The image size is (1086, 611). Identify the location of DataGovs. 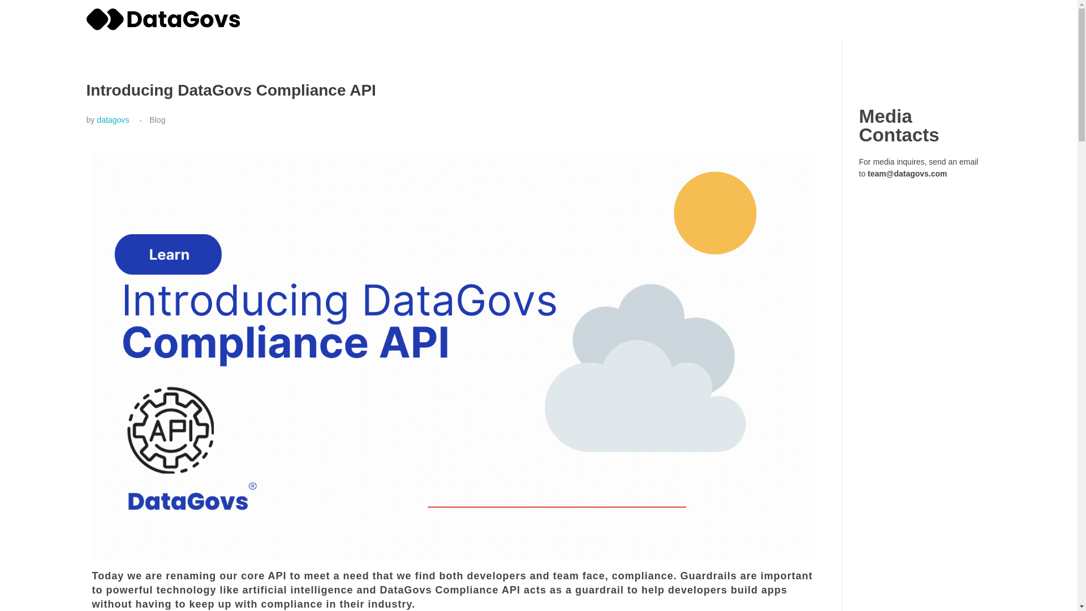
(118, 36).